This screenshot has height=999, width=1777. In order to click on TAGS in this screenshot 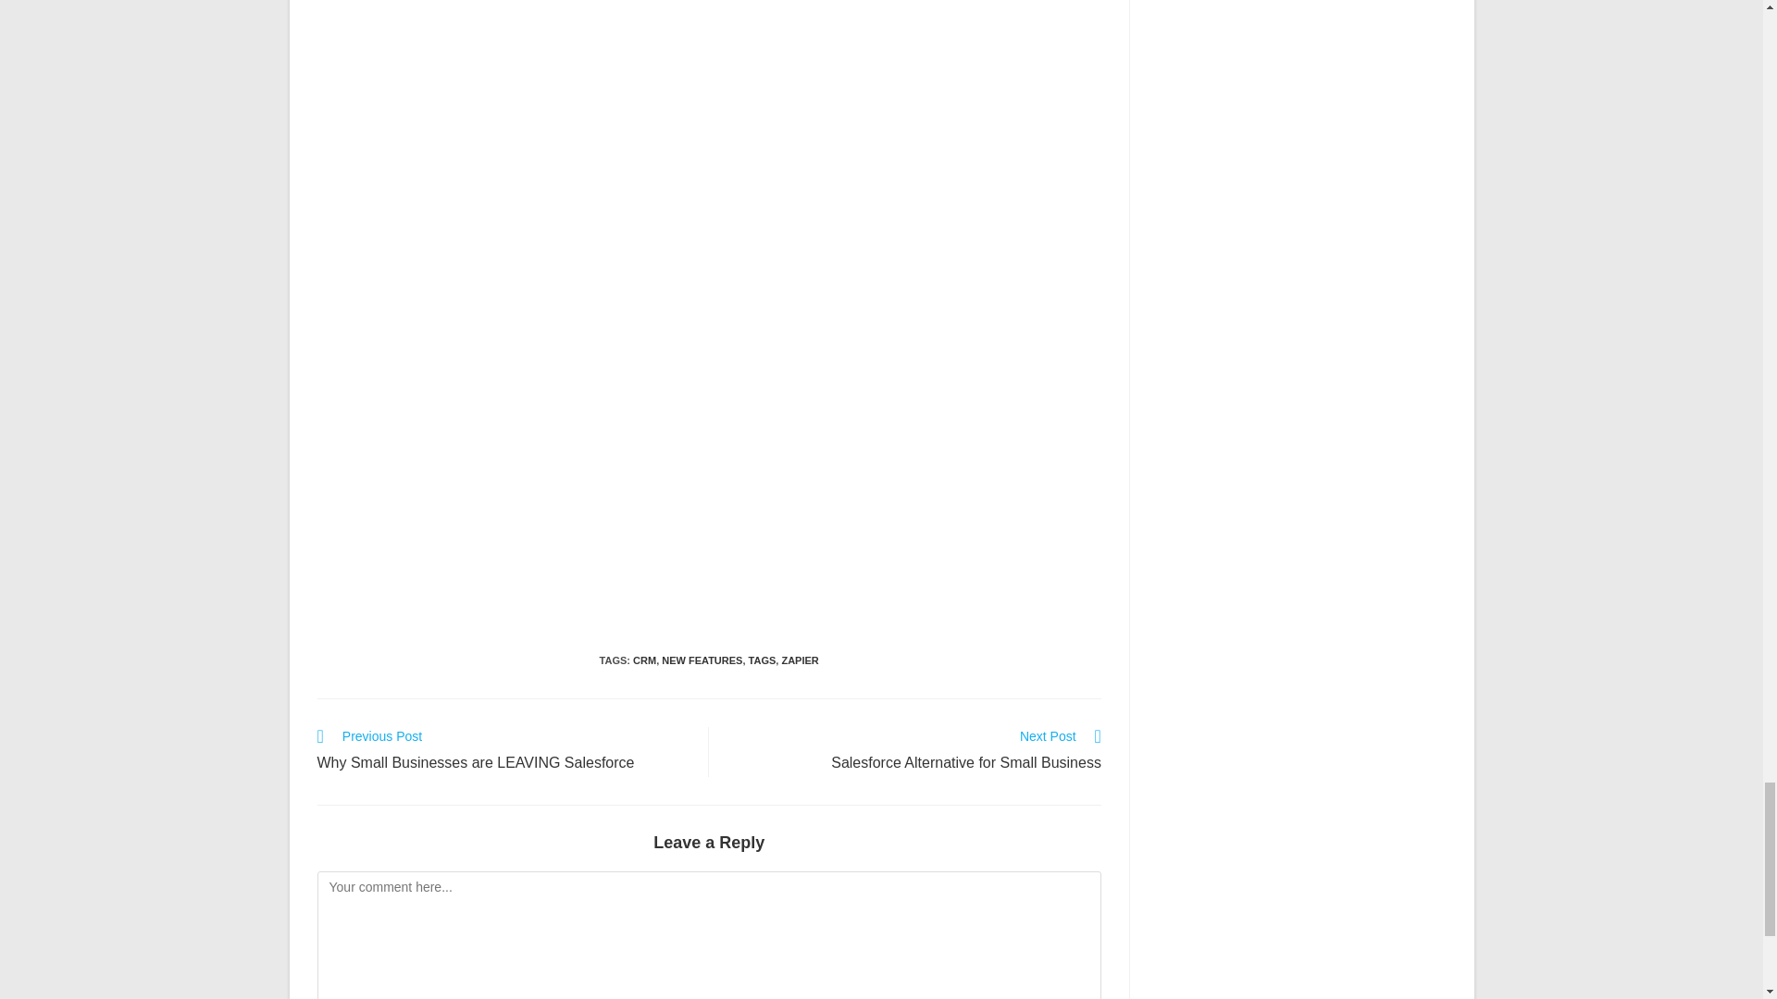, I will do `click(763, 660)`.